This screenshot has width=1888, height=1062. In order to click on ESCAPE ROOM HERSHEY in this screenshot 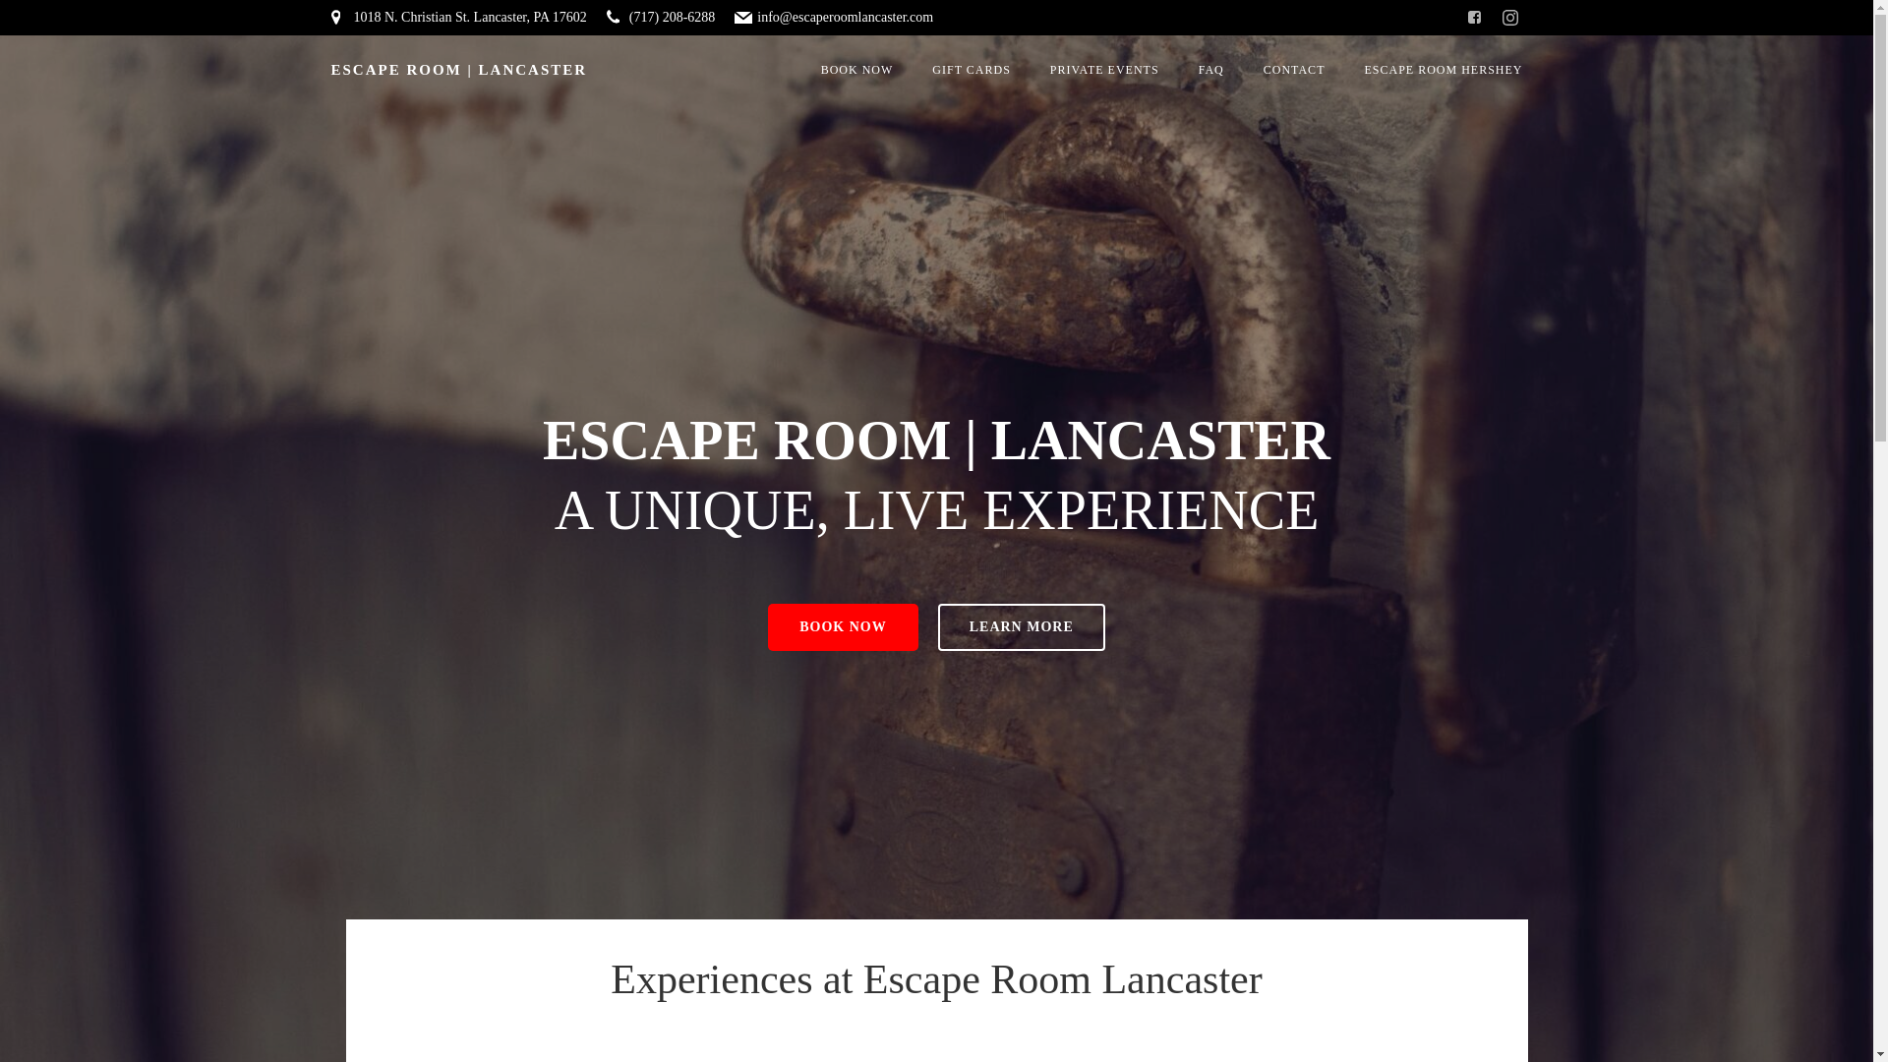, I will do `click(1442, 69)`.